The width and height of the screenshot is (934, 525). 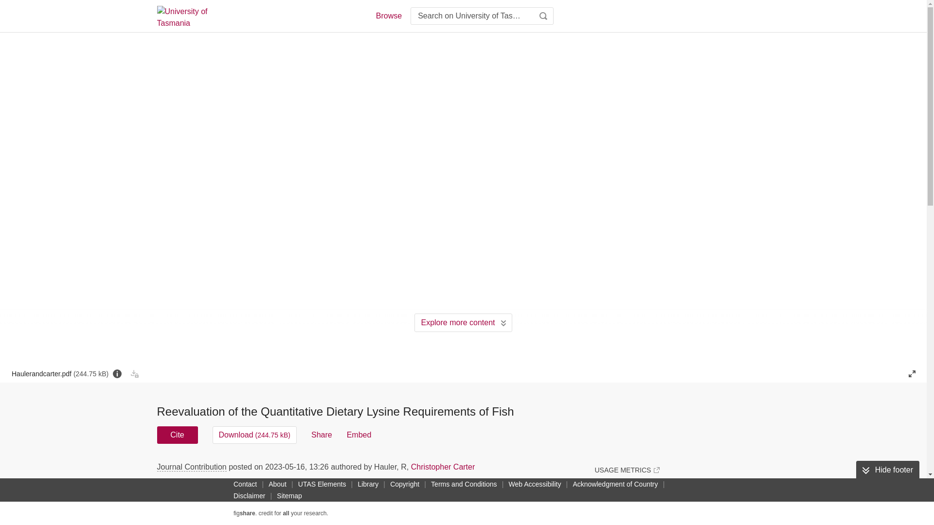 I want to click on Cite, so click(x=177, y=435).